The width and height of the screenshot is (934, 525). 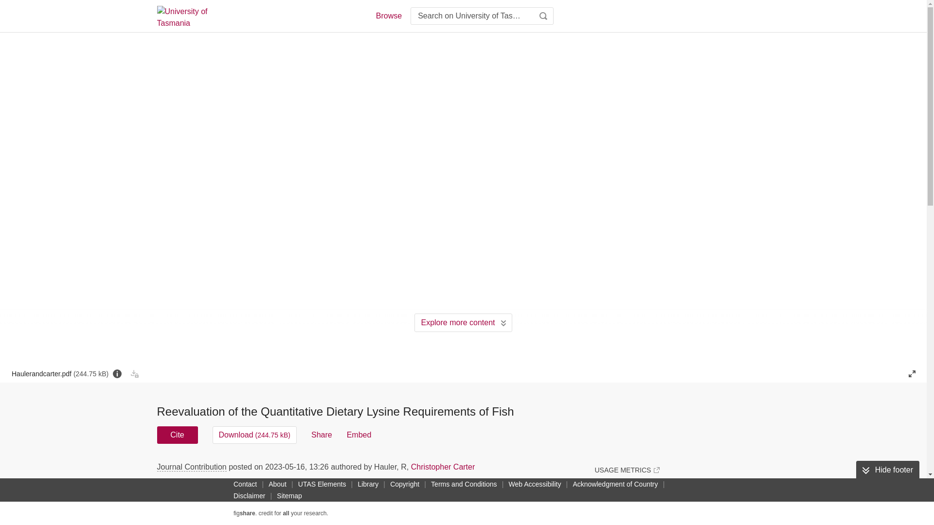 I want to click on Cite, so click(x=177, y=435).